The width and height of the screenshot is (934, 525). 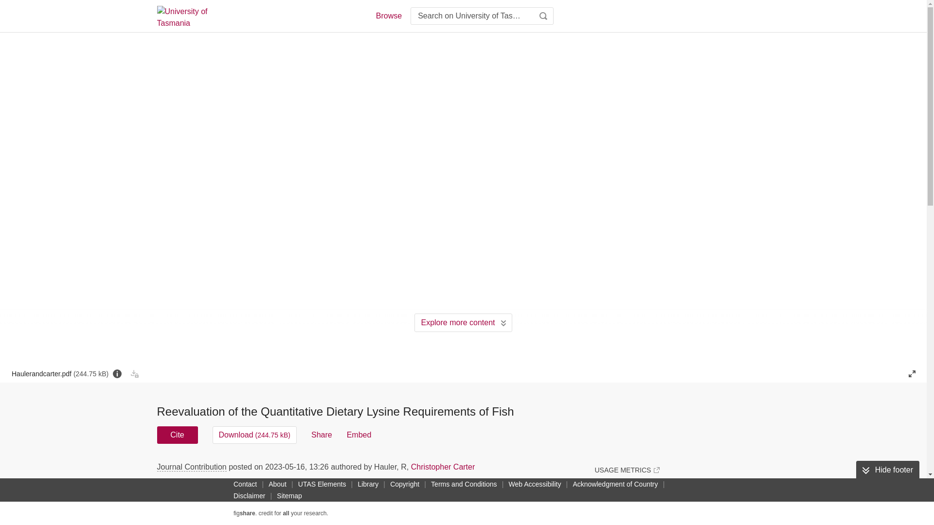 I want to click on Cite, so click(x=177, y=435).